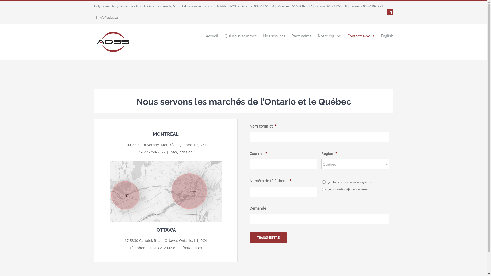  I want to click on Nos services, so click(274, 36).